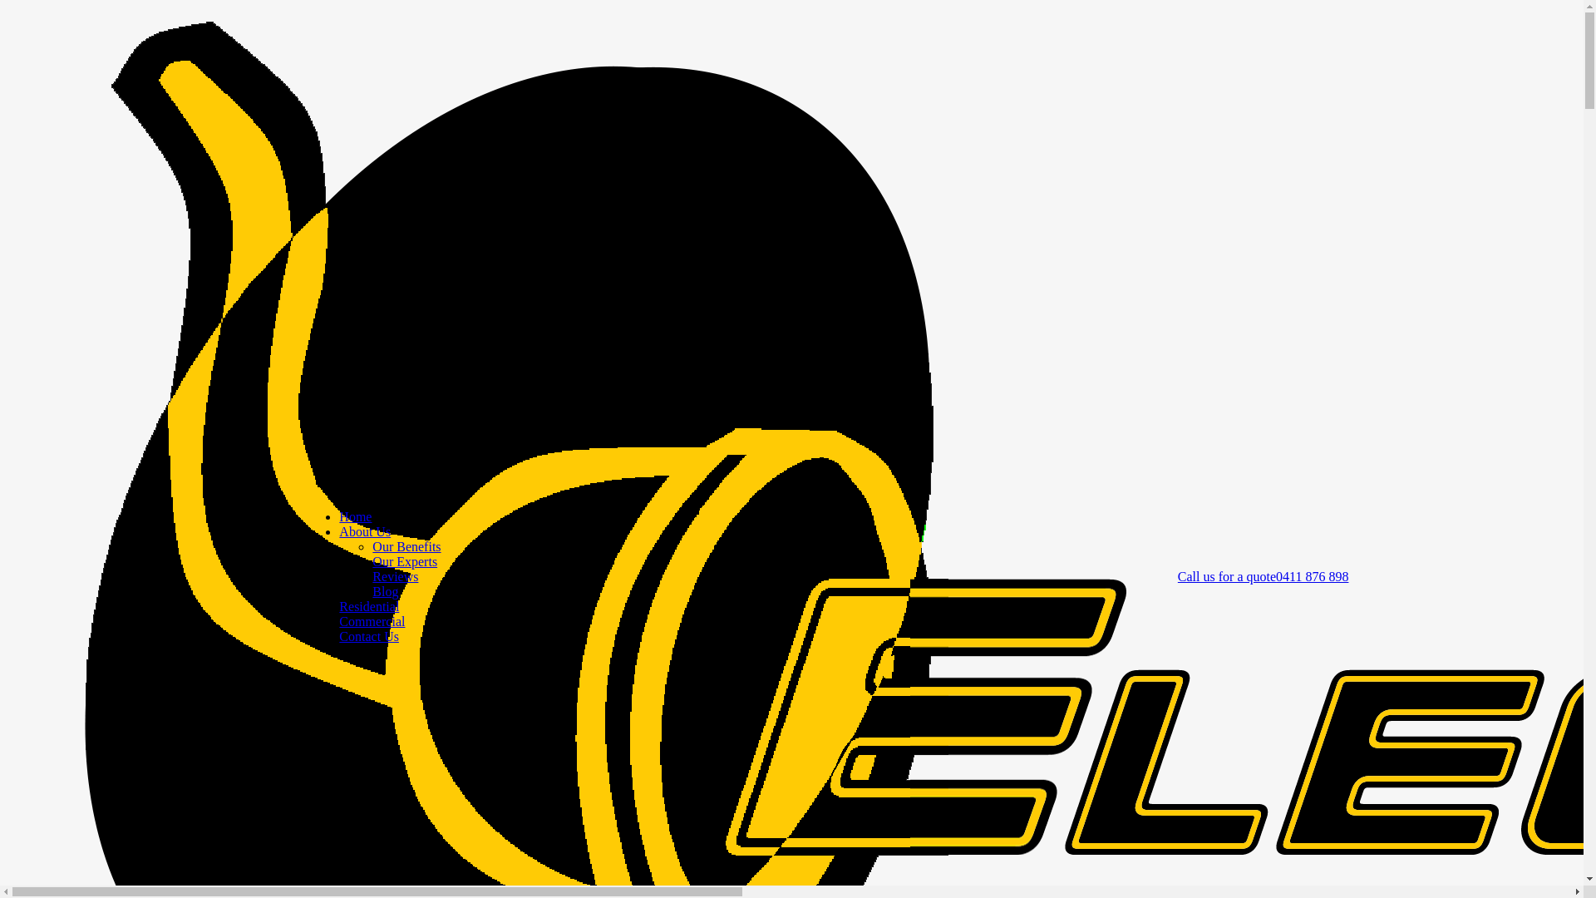 The width and height of the screenshot is (1596, 898). Describe the element at coordinates (1263, 577) in the screenshot. I see `Call us for a quote0411 876 898` at that location.